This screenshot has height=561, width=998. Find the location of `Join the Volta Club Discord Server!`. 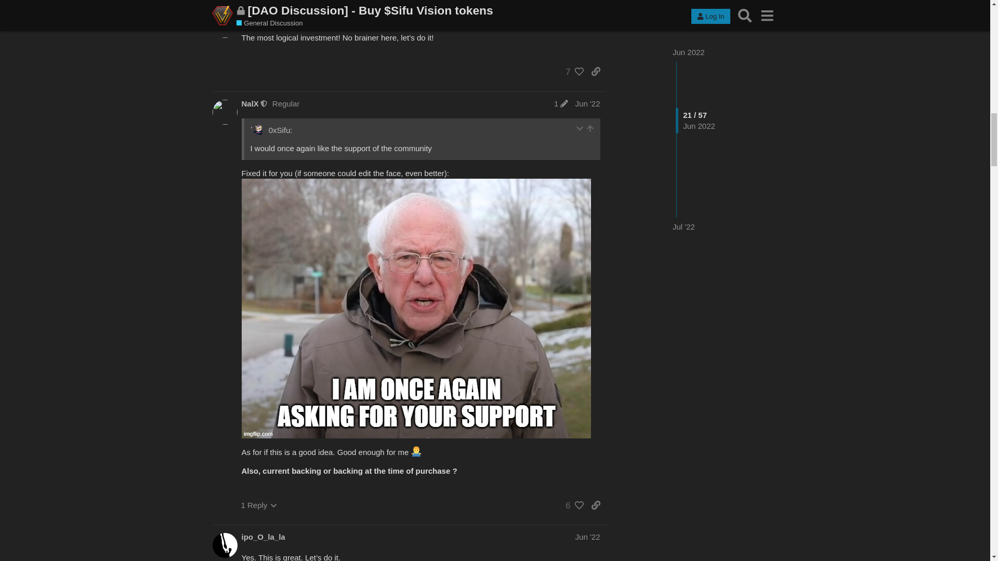

Join the Volta Club Discord Server! is located at coordinates (344, 179).